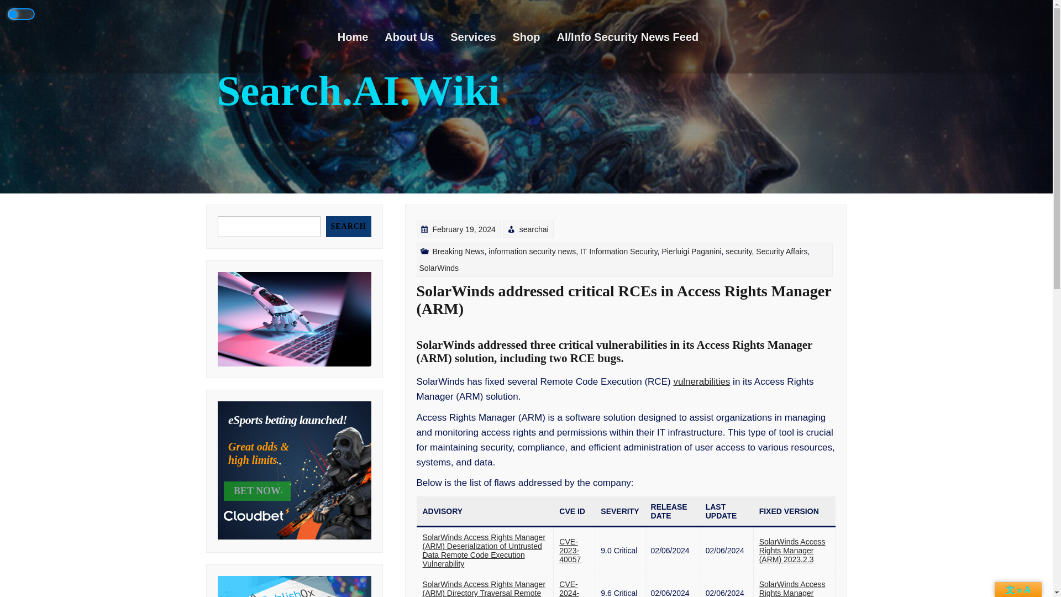 The width and height of the screenshot is (1061, 597). I want to click on Services, so click(481, 36).